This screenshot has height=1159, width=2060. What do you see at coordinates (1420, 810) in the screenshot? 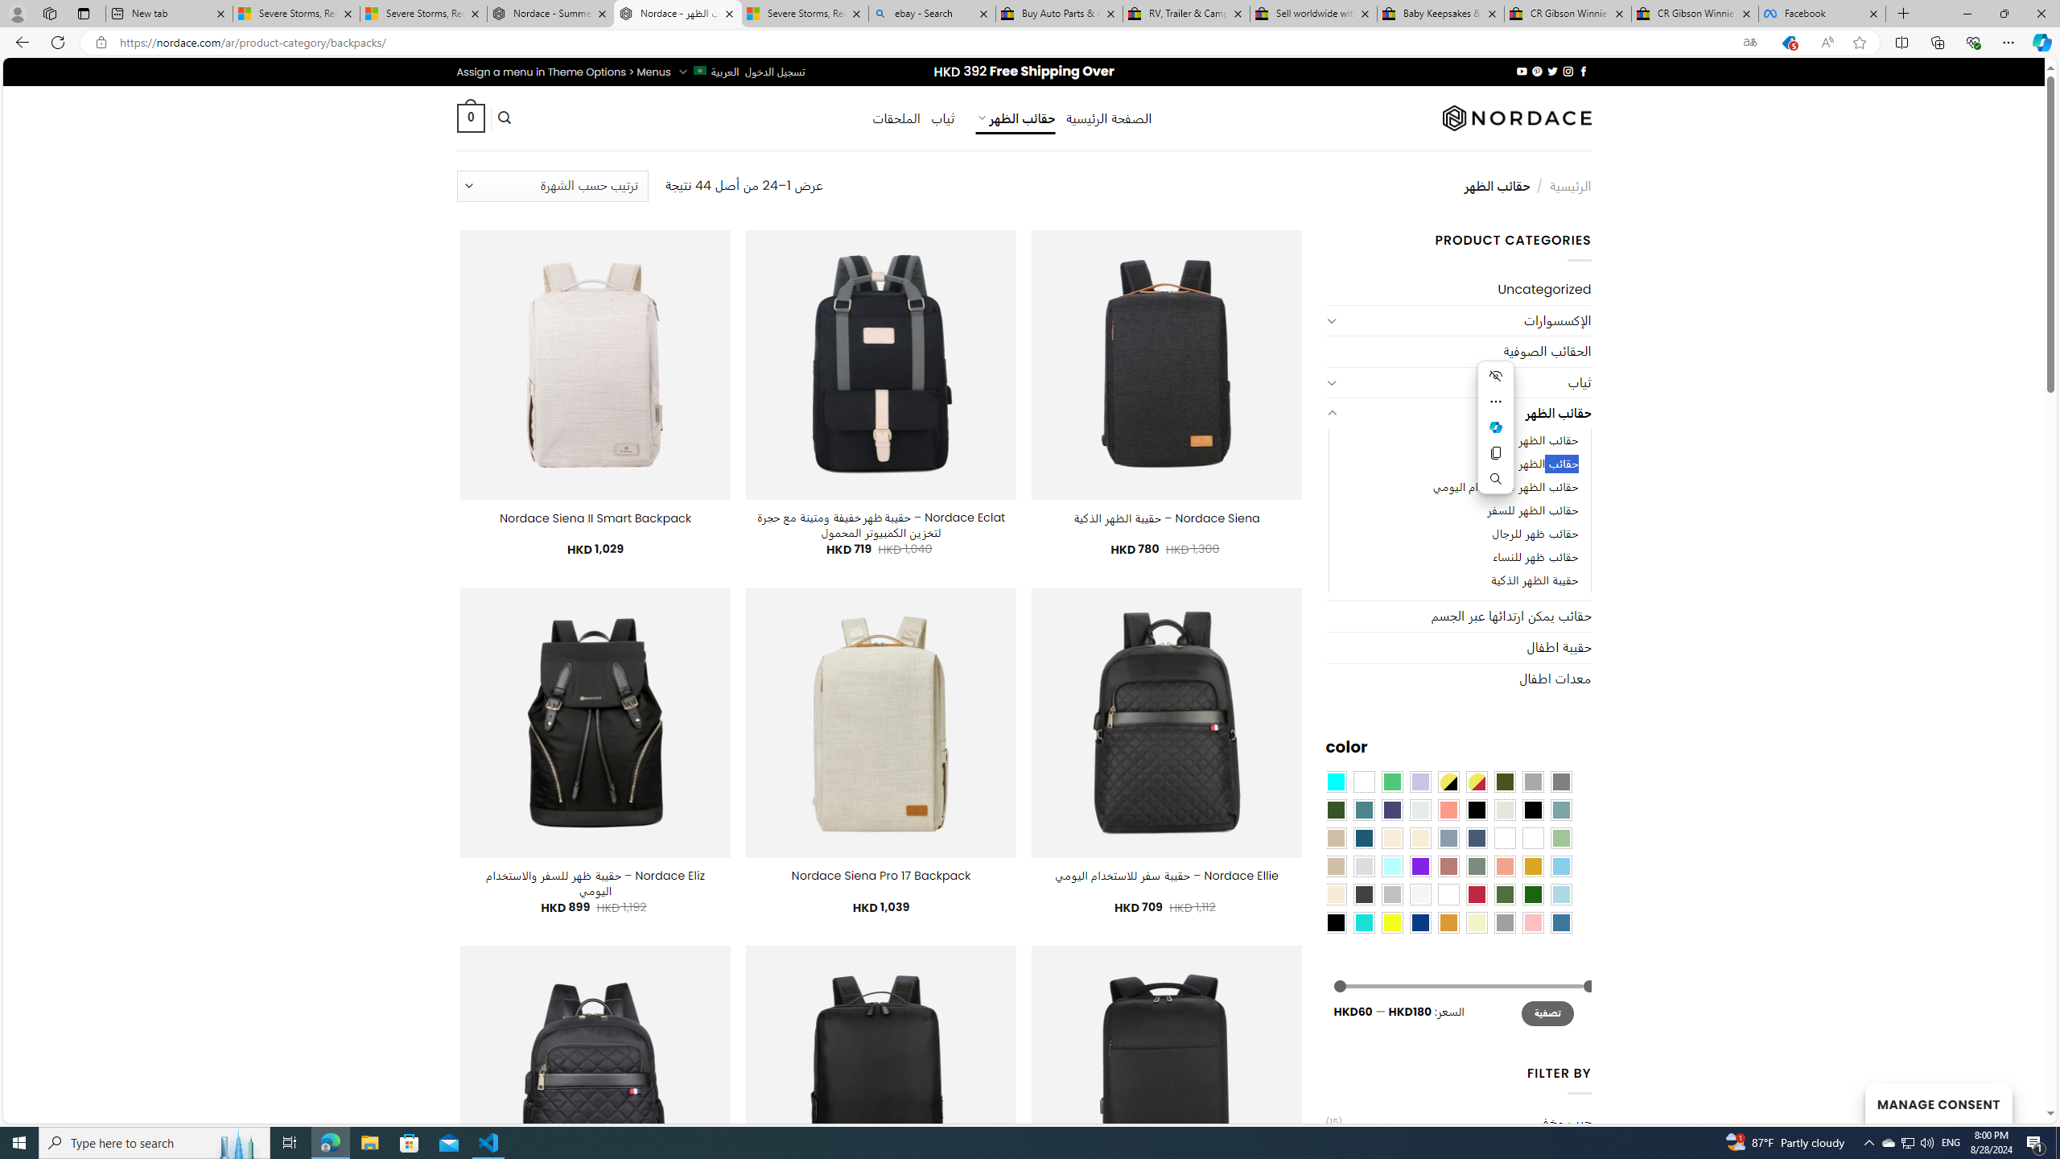
I see `Dull Nickle` at bounding box center [1420, 810].